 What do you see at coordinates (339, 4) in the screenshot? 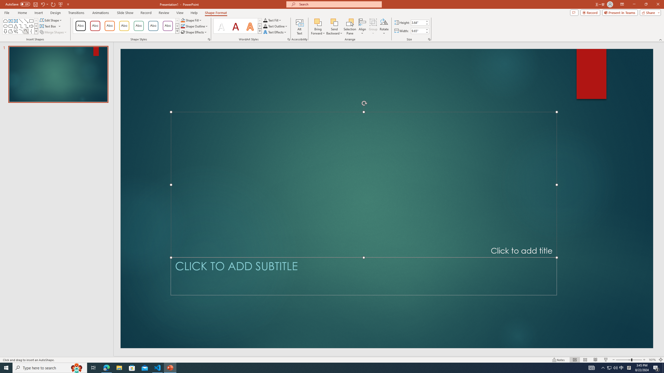
I see `Microsoft search` at bounding box center [339, 4].